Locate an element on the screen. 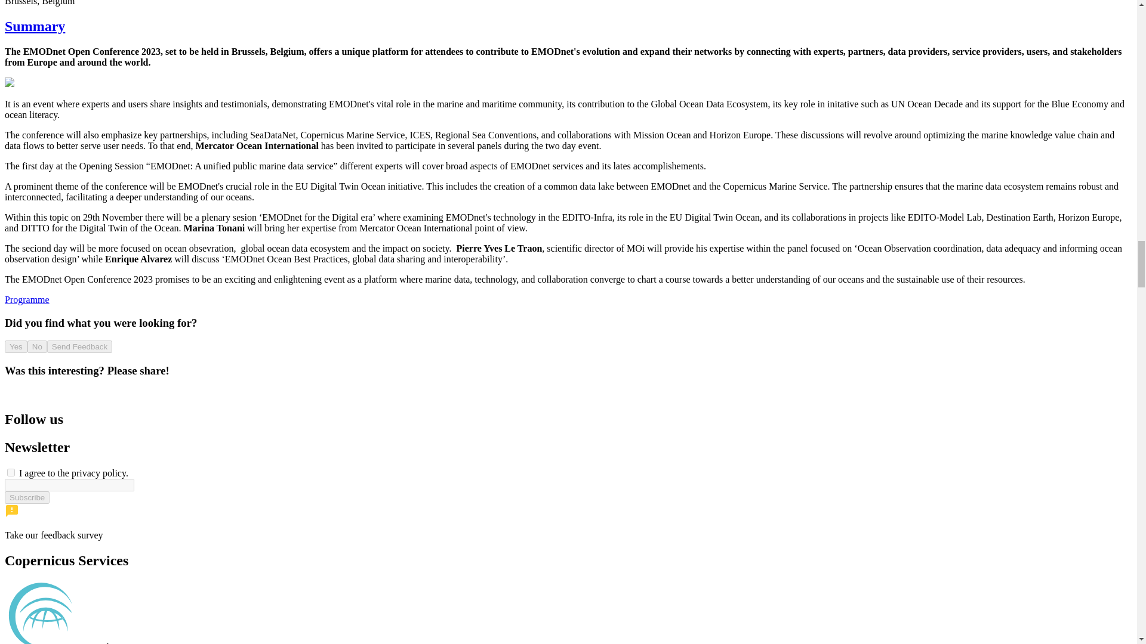 The width and height of the screenshot is (1146, 644). Subscribe is located at coordinates (26, 497).